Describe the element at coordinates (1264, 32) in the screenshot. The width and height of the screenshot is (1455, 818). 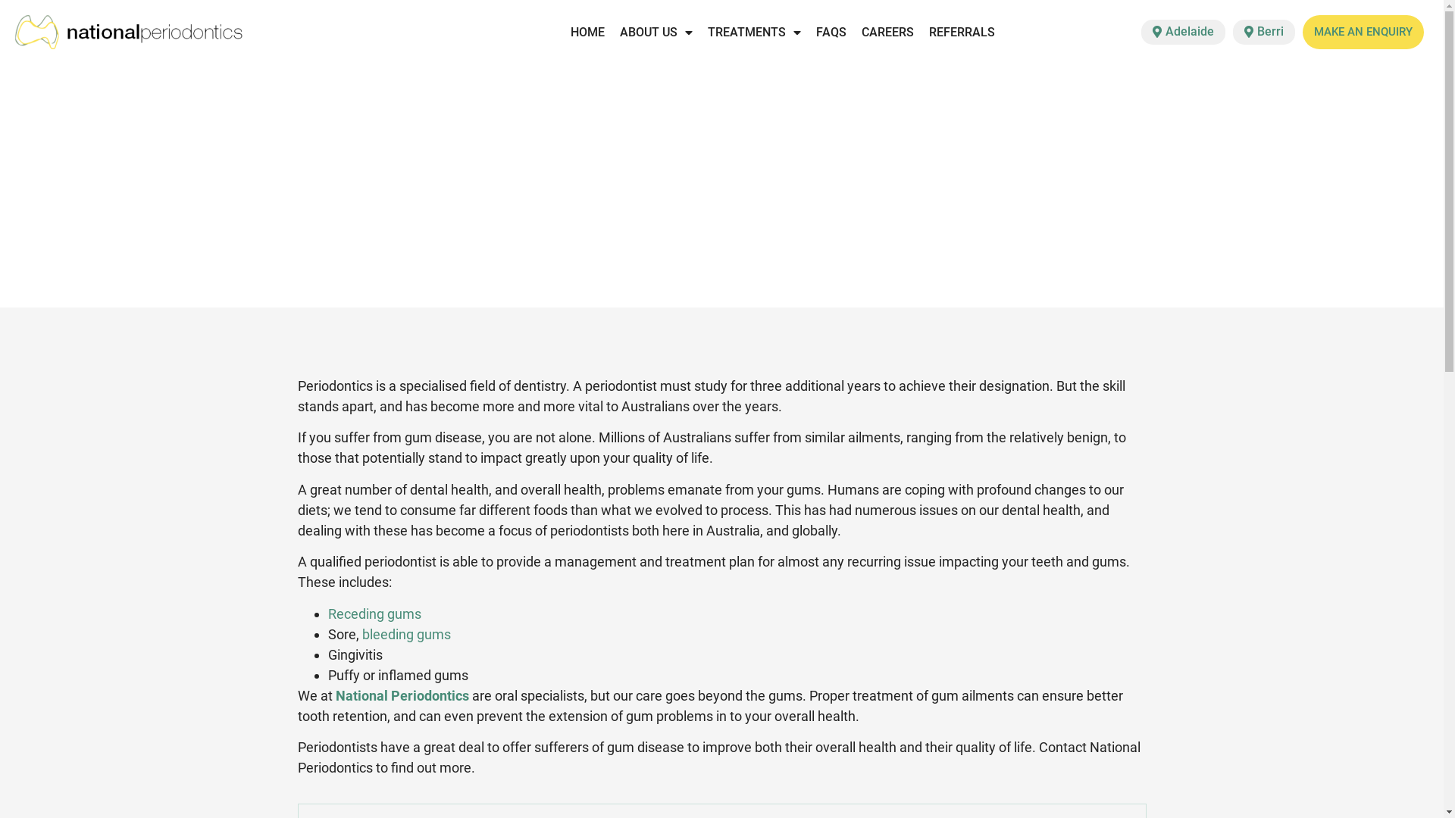
I see `Berri` at that location.